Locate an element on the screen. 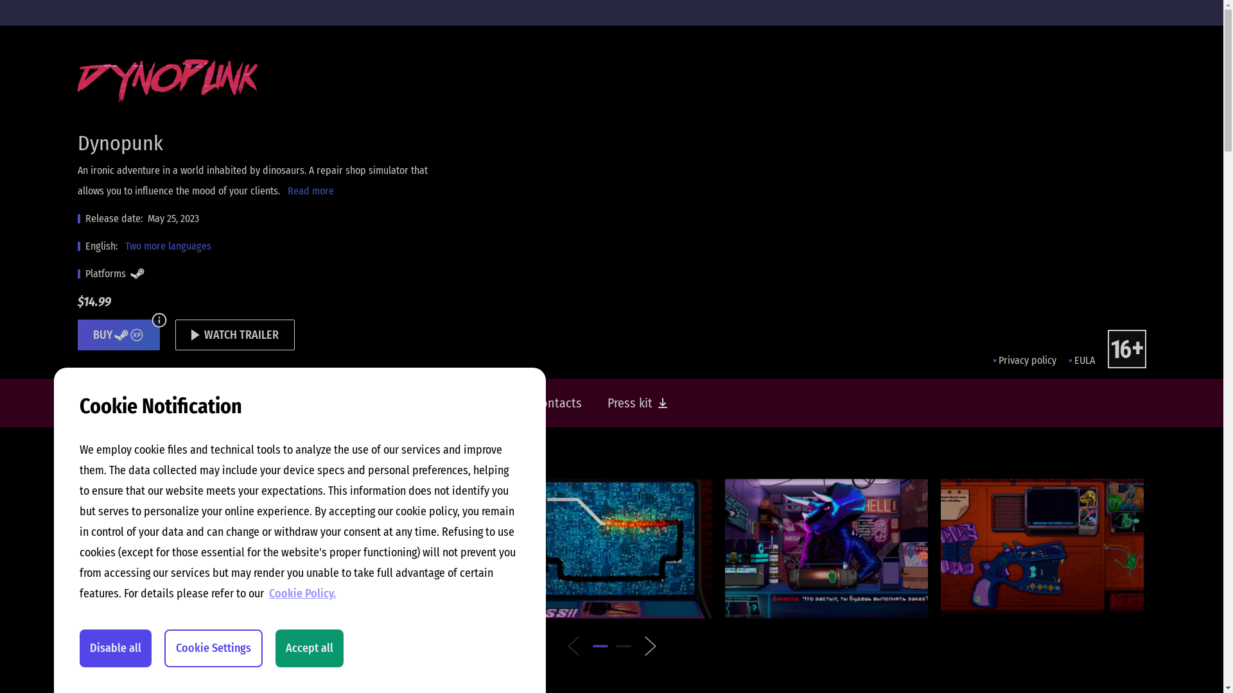 This screenshot has width=1233, height=693. Cookie Policy. is located at coordinates (302, 594).